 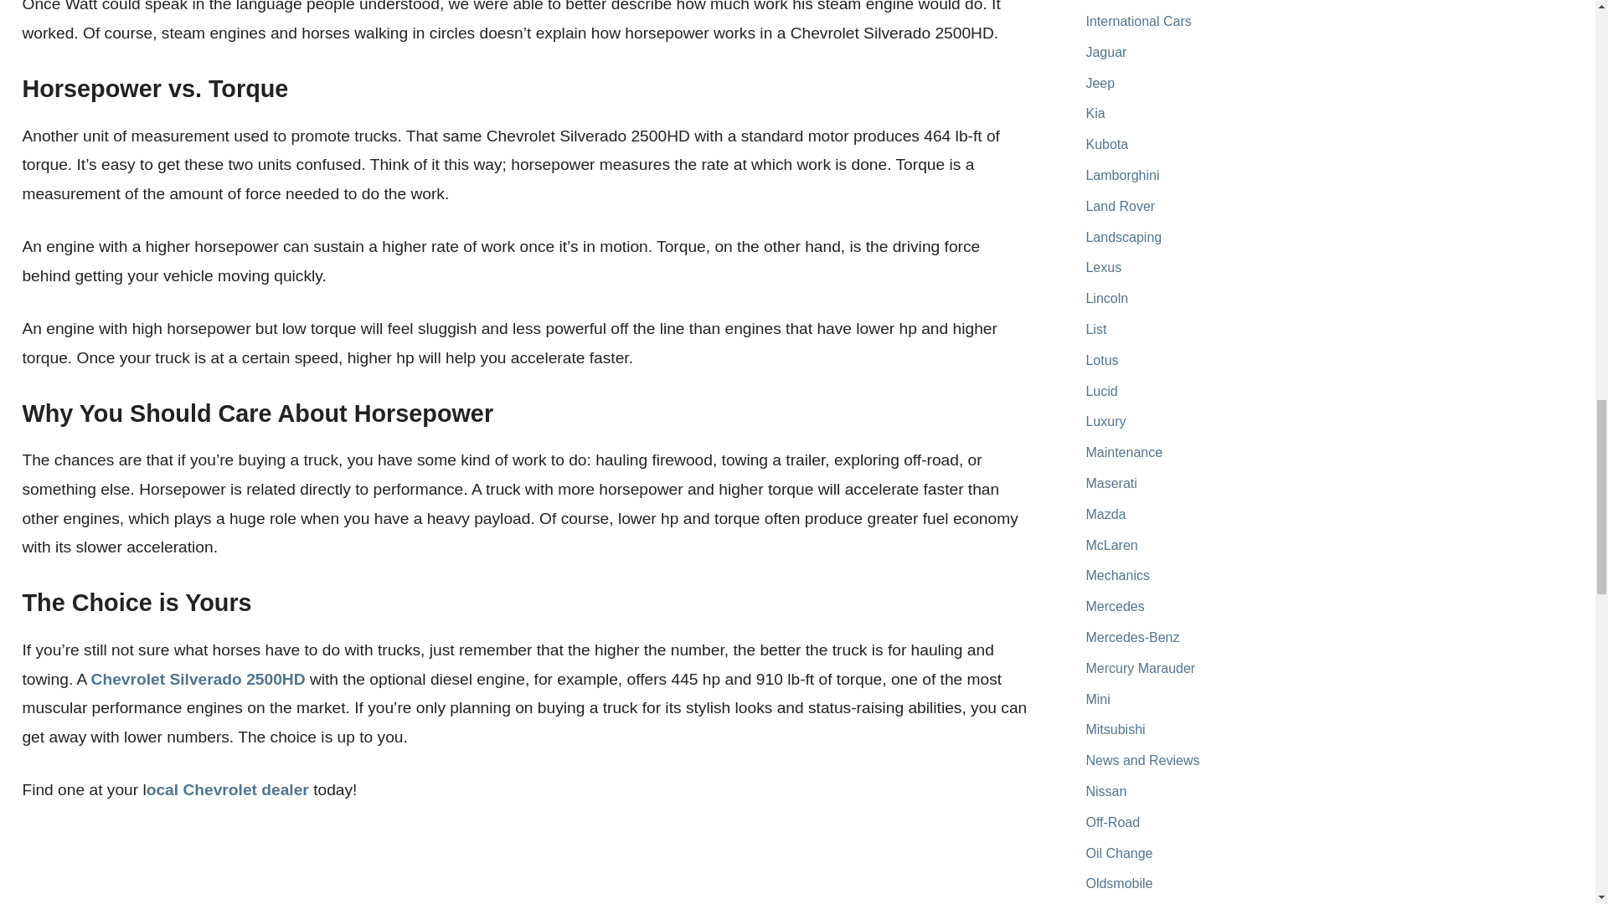 I want to click on ocal Chevrolet dealer, so click(x=227, y=789).